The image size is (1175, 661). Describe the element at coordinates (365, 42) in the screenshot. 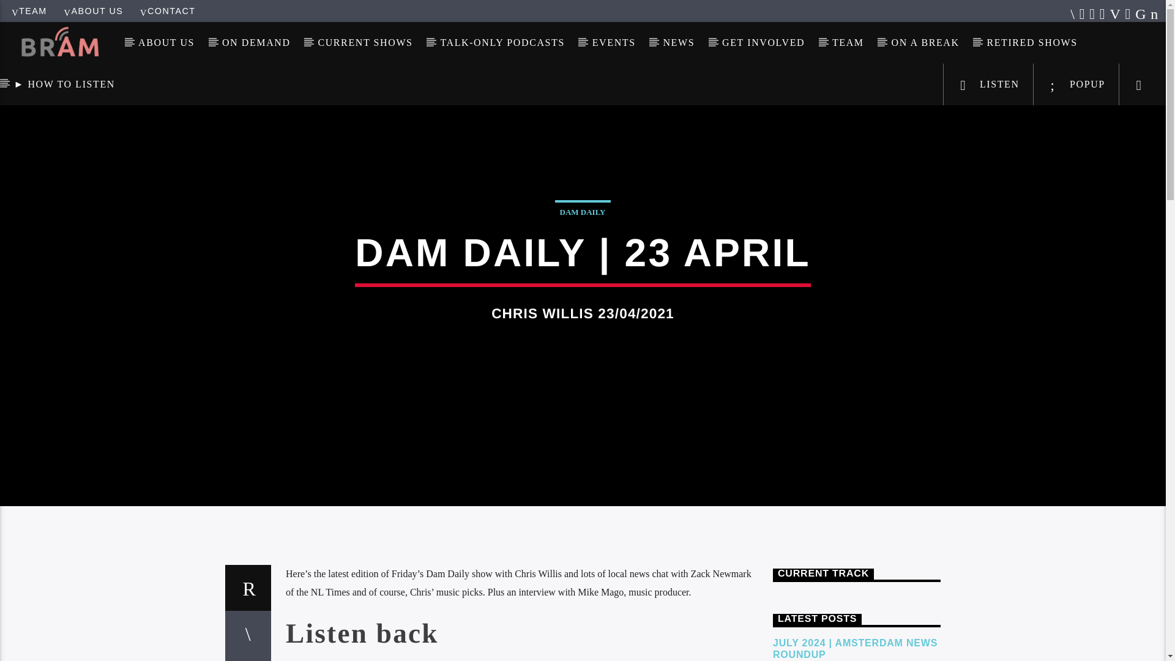

I see `CURRENT SHOWS` at that location.